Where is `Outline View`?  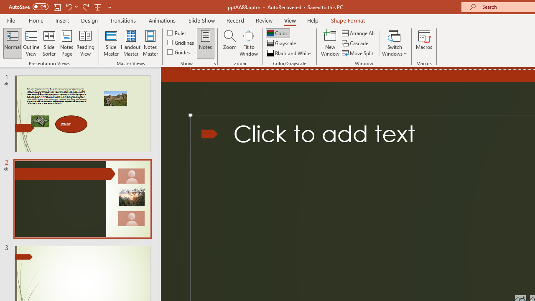
Outline View is located at coordinates (31, 43).